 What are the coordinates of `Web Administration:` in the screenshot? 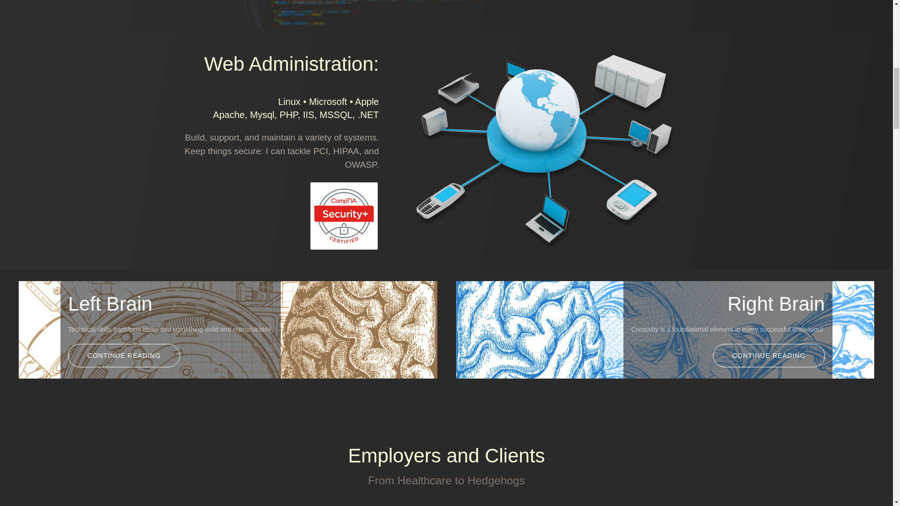 It's located at (292, 64).